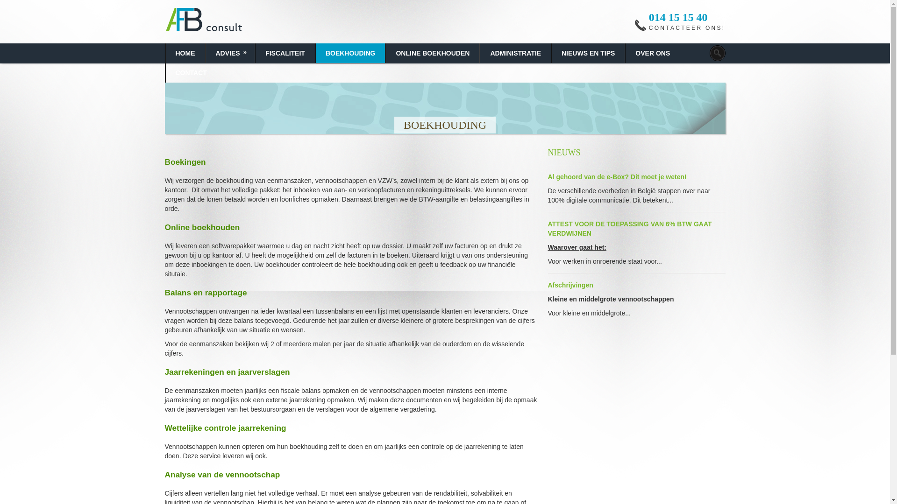 The width and height of the screenshot is (897, 504). Describe the element at coordinates (516, 53) in the screenshot. I see `ADMINISTRATIE` at that location.